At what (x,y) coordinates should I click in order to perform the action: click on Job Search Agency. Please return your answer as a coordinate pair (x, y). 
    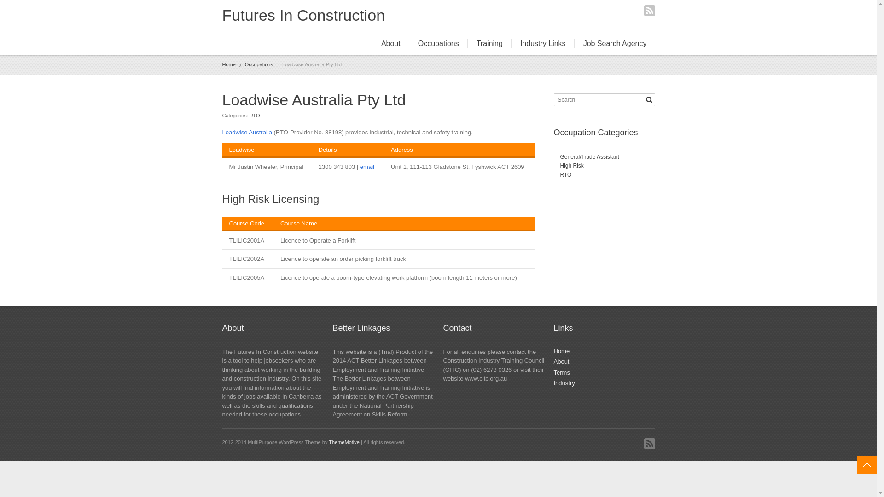
    Looking at the image, I should click on (615, 44).